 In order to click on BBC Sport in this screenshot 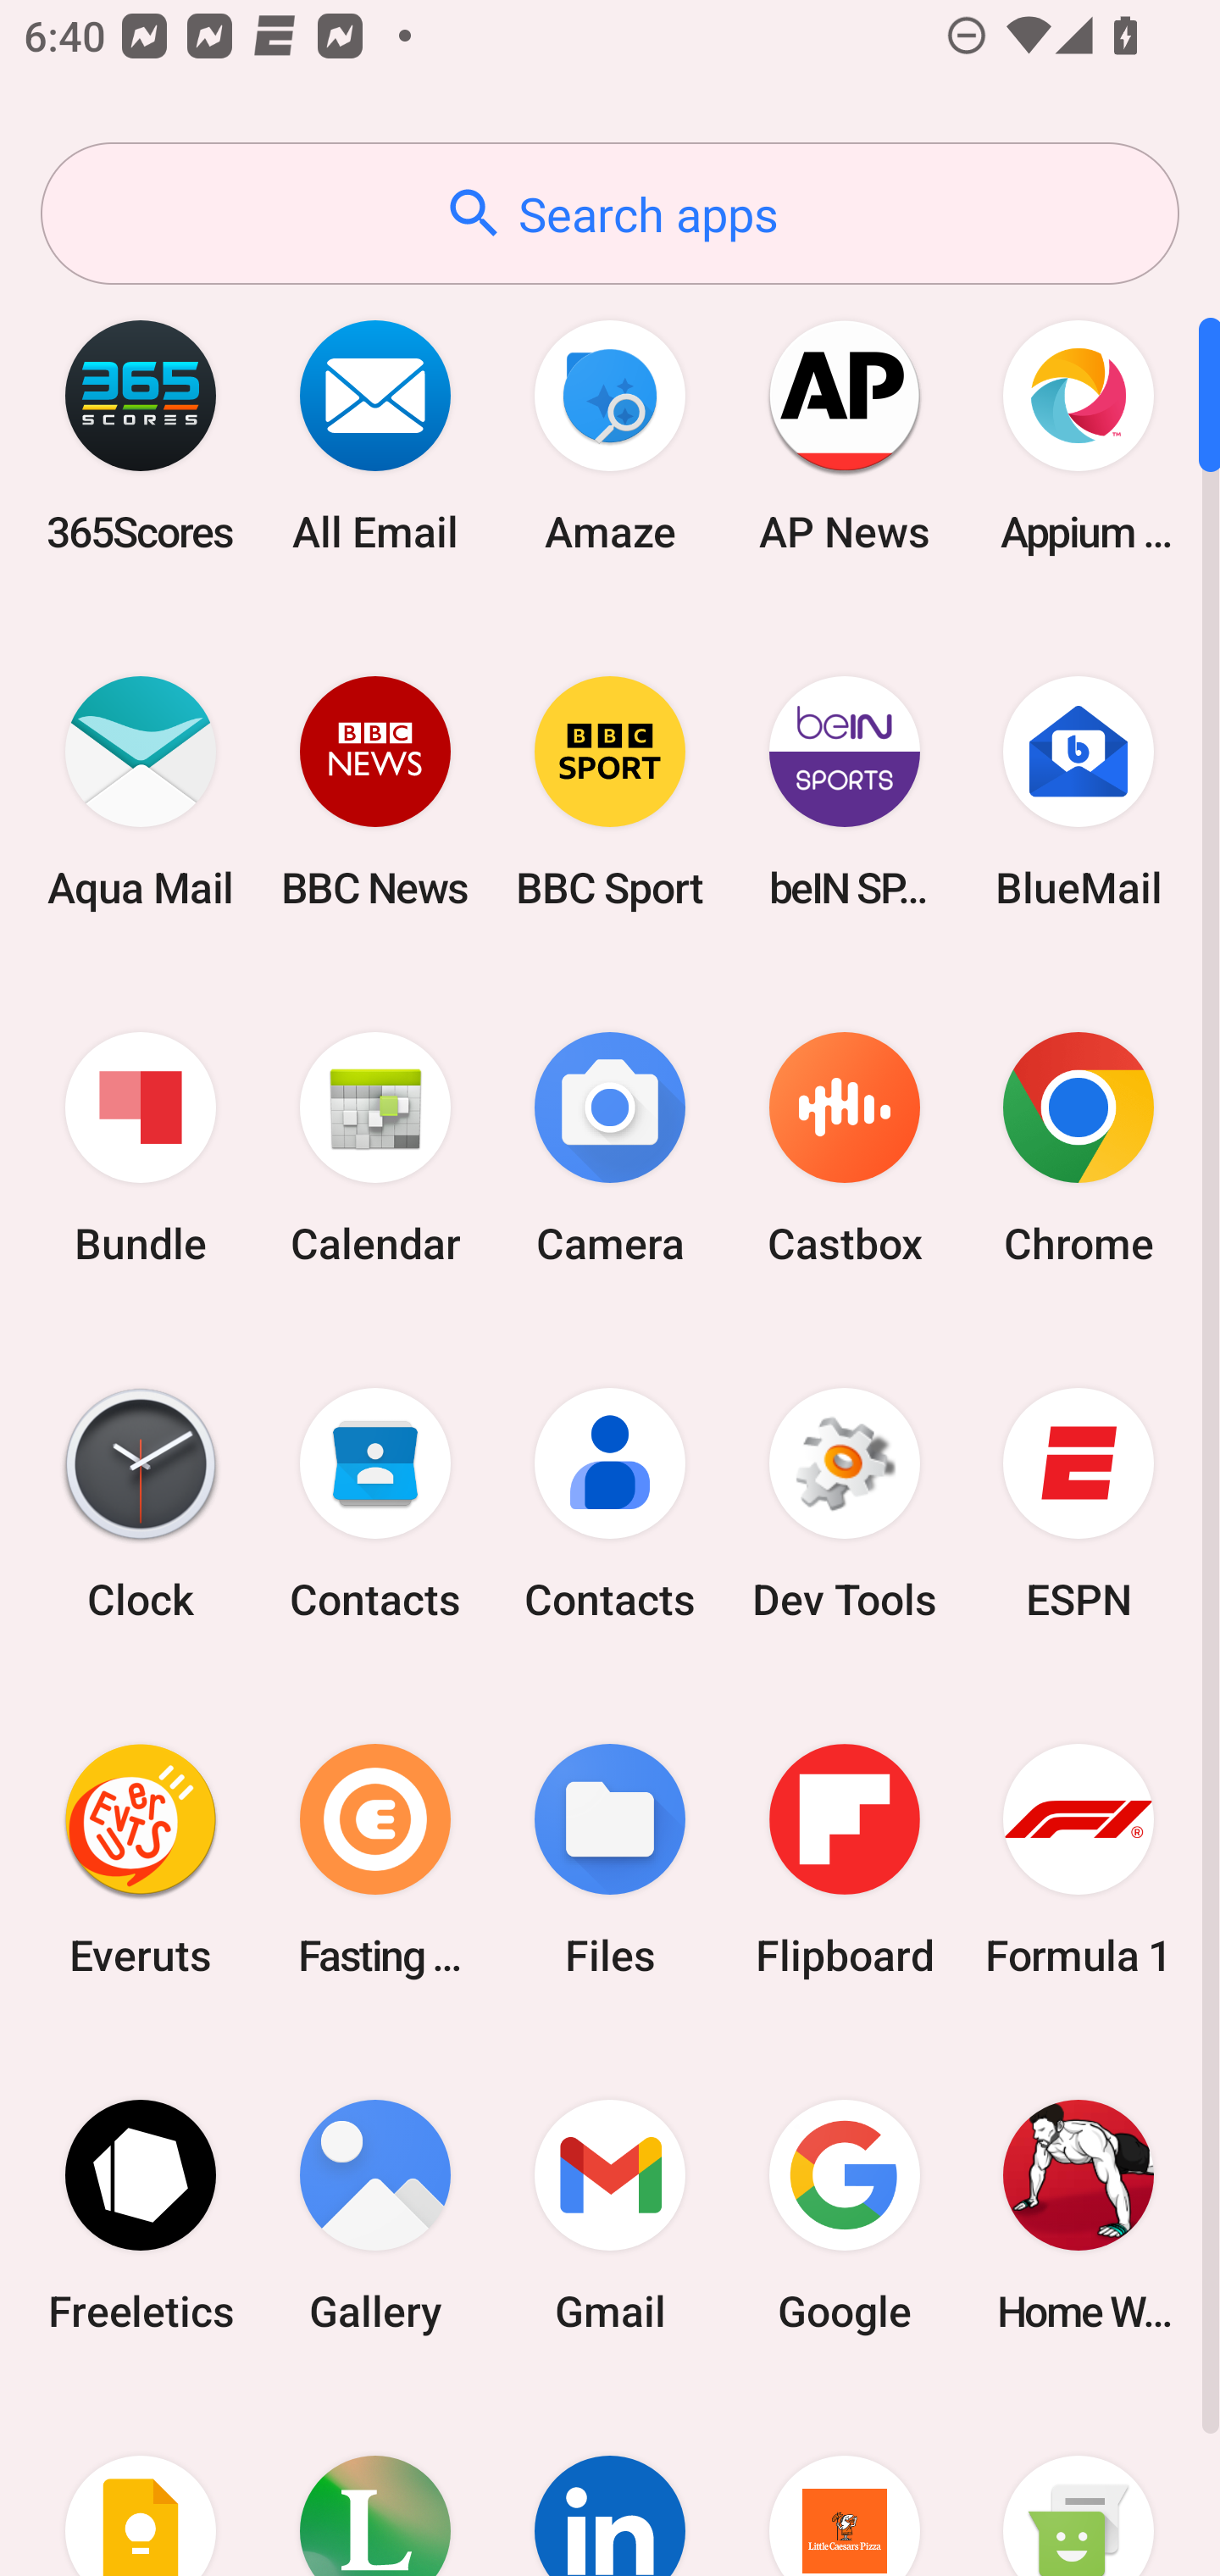, I will do `click(610, 791)`.